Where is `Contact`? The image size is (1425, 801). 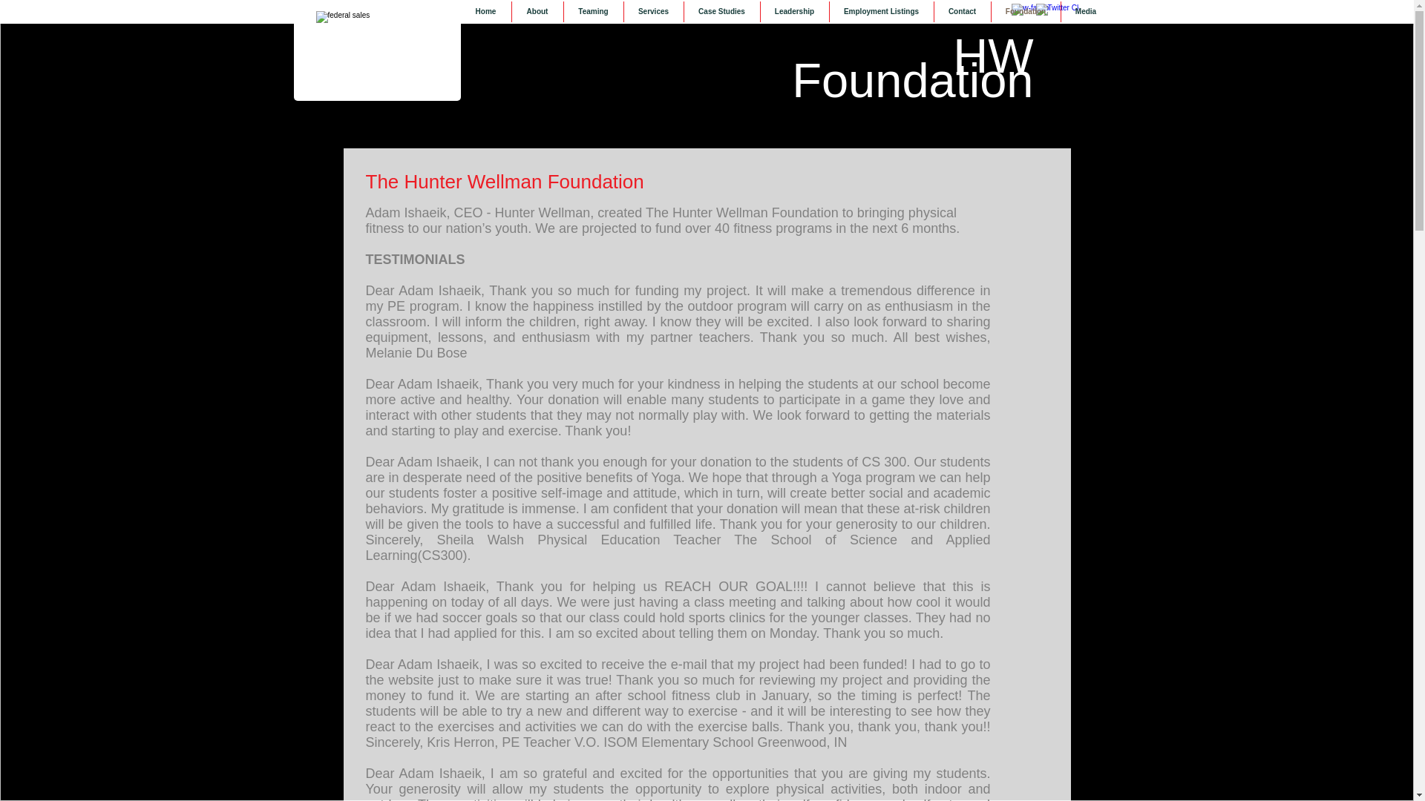
Contact is located at coordinates (962, 12).